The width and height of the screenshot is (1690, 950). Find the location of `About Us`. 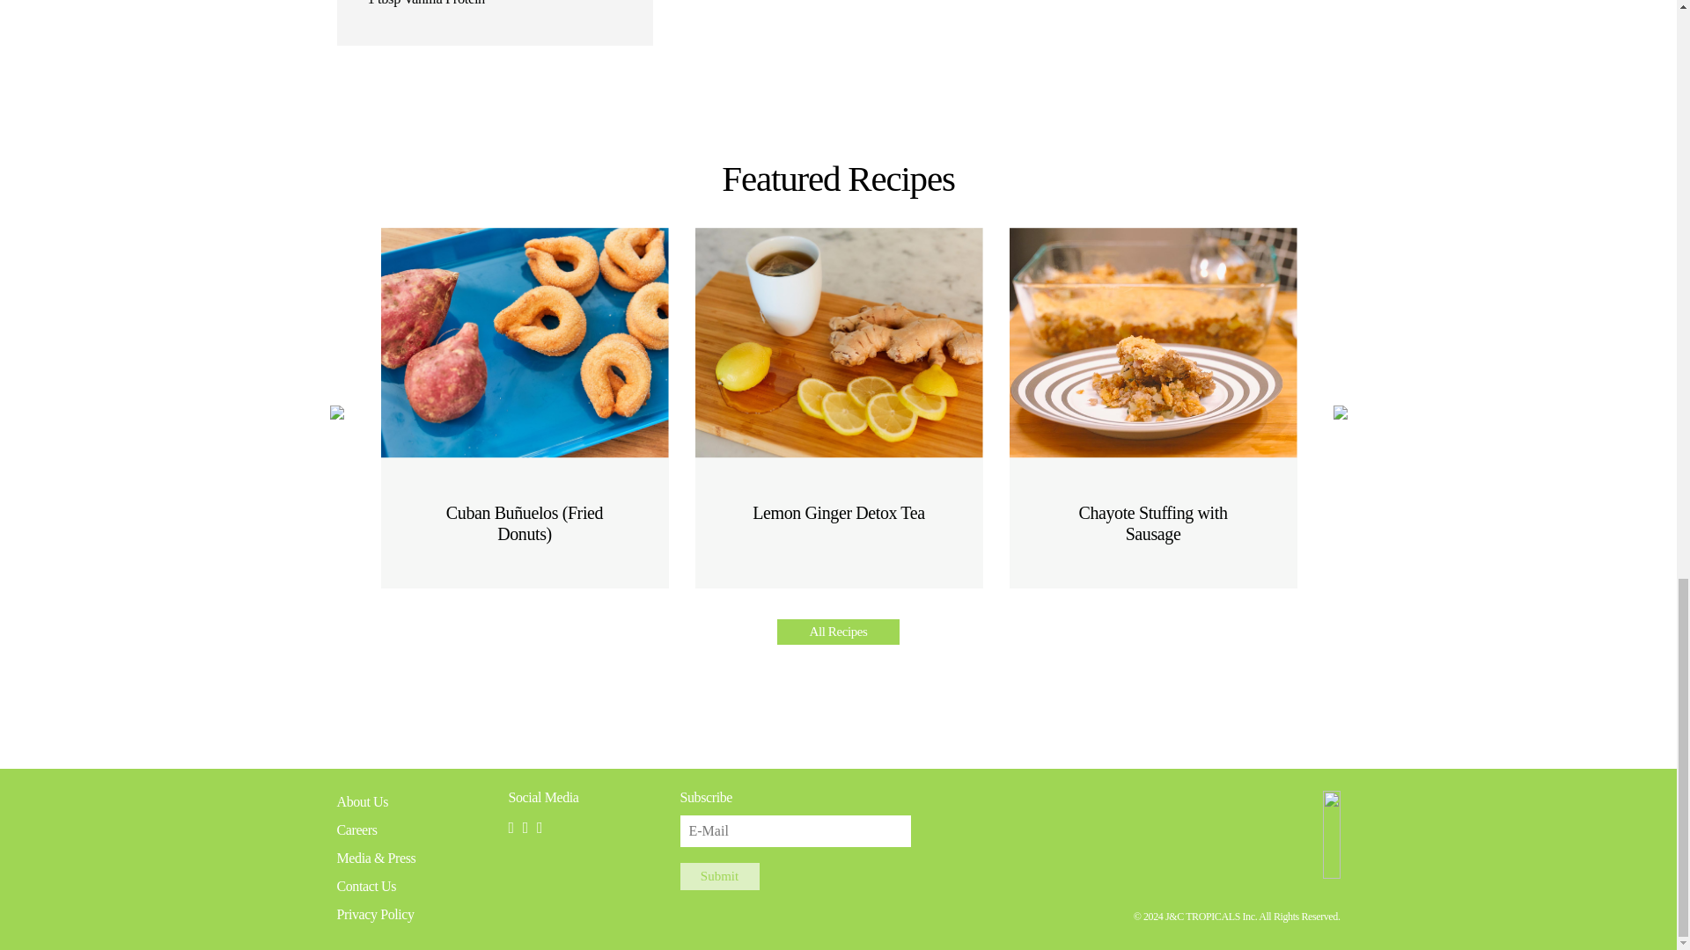

About Us is located at coordinates (363, 801).